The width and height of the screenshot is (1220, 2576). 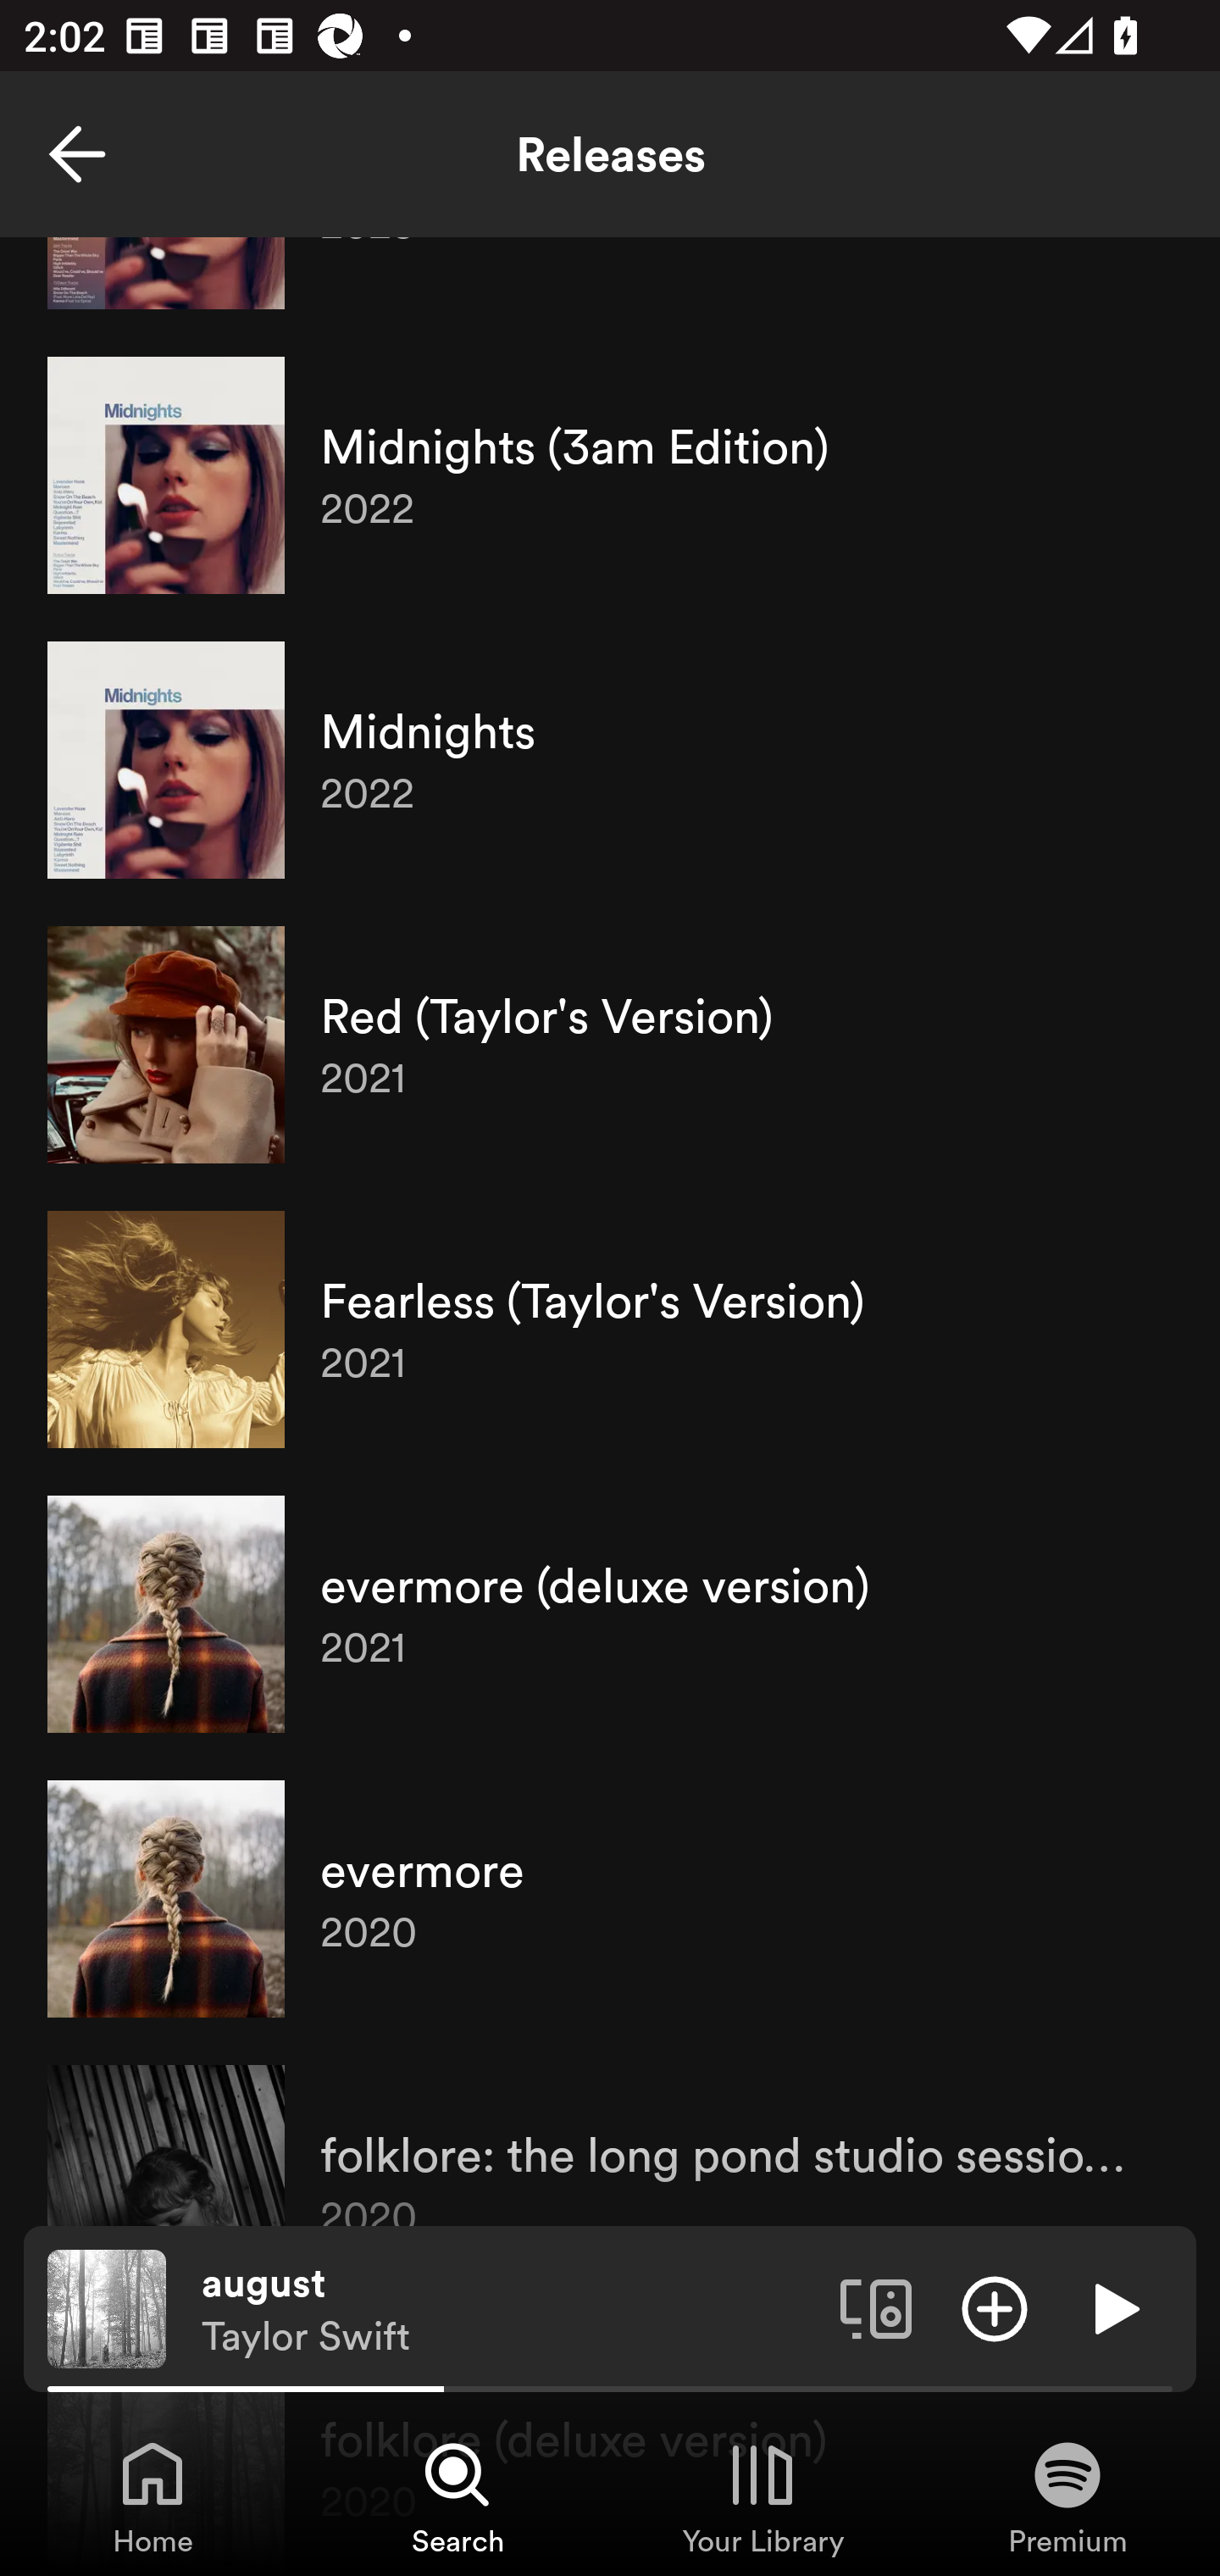 I want to click on Back, so click(x=77, y=154).